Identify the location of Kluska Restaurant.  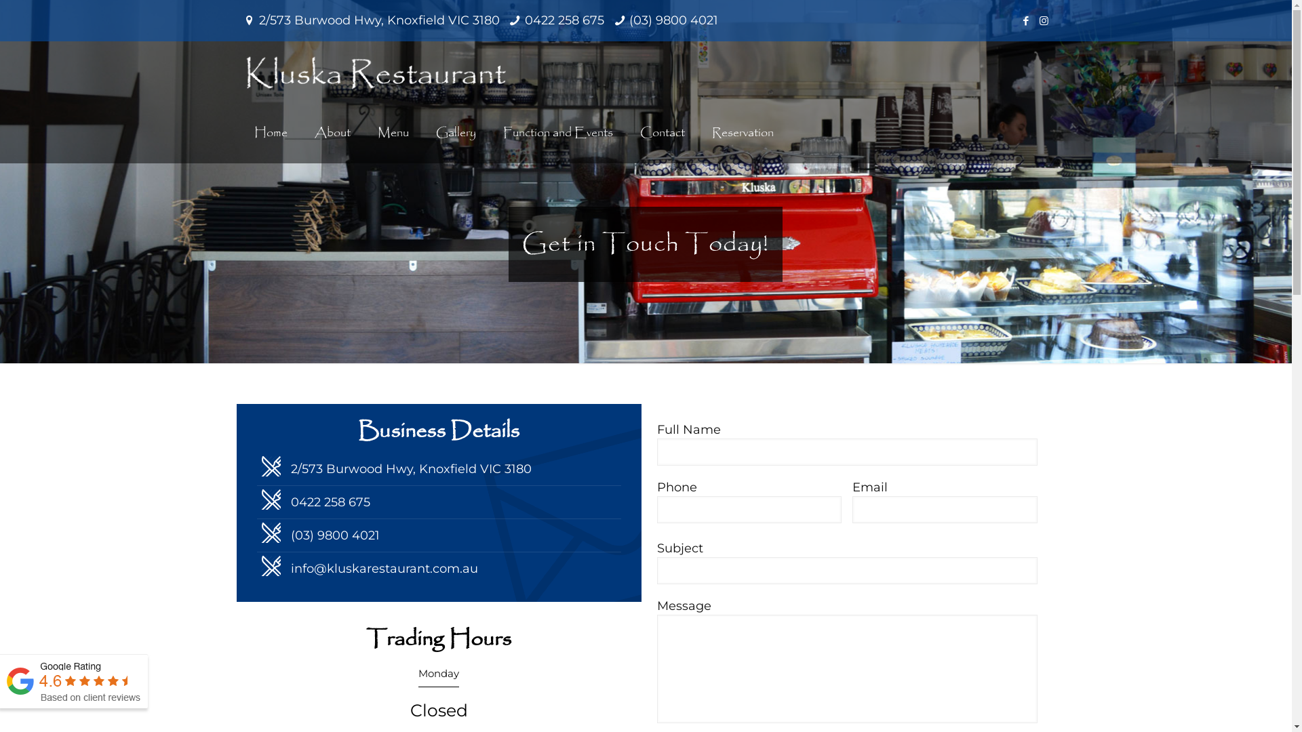
(376, 72).